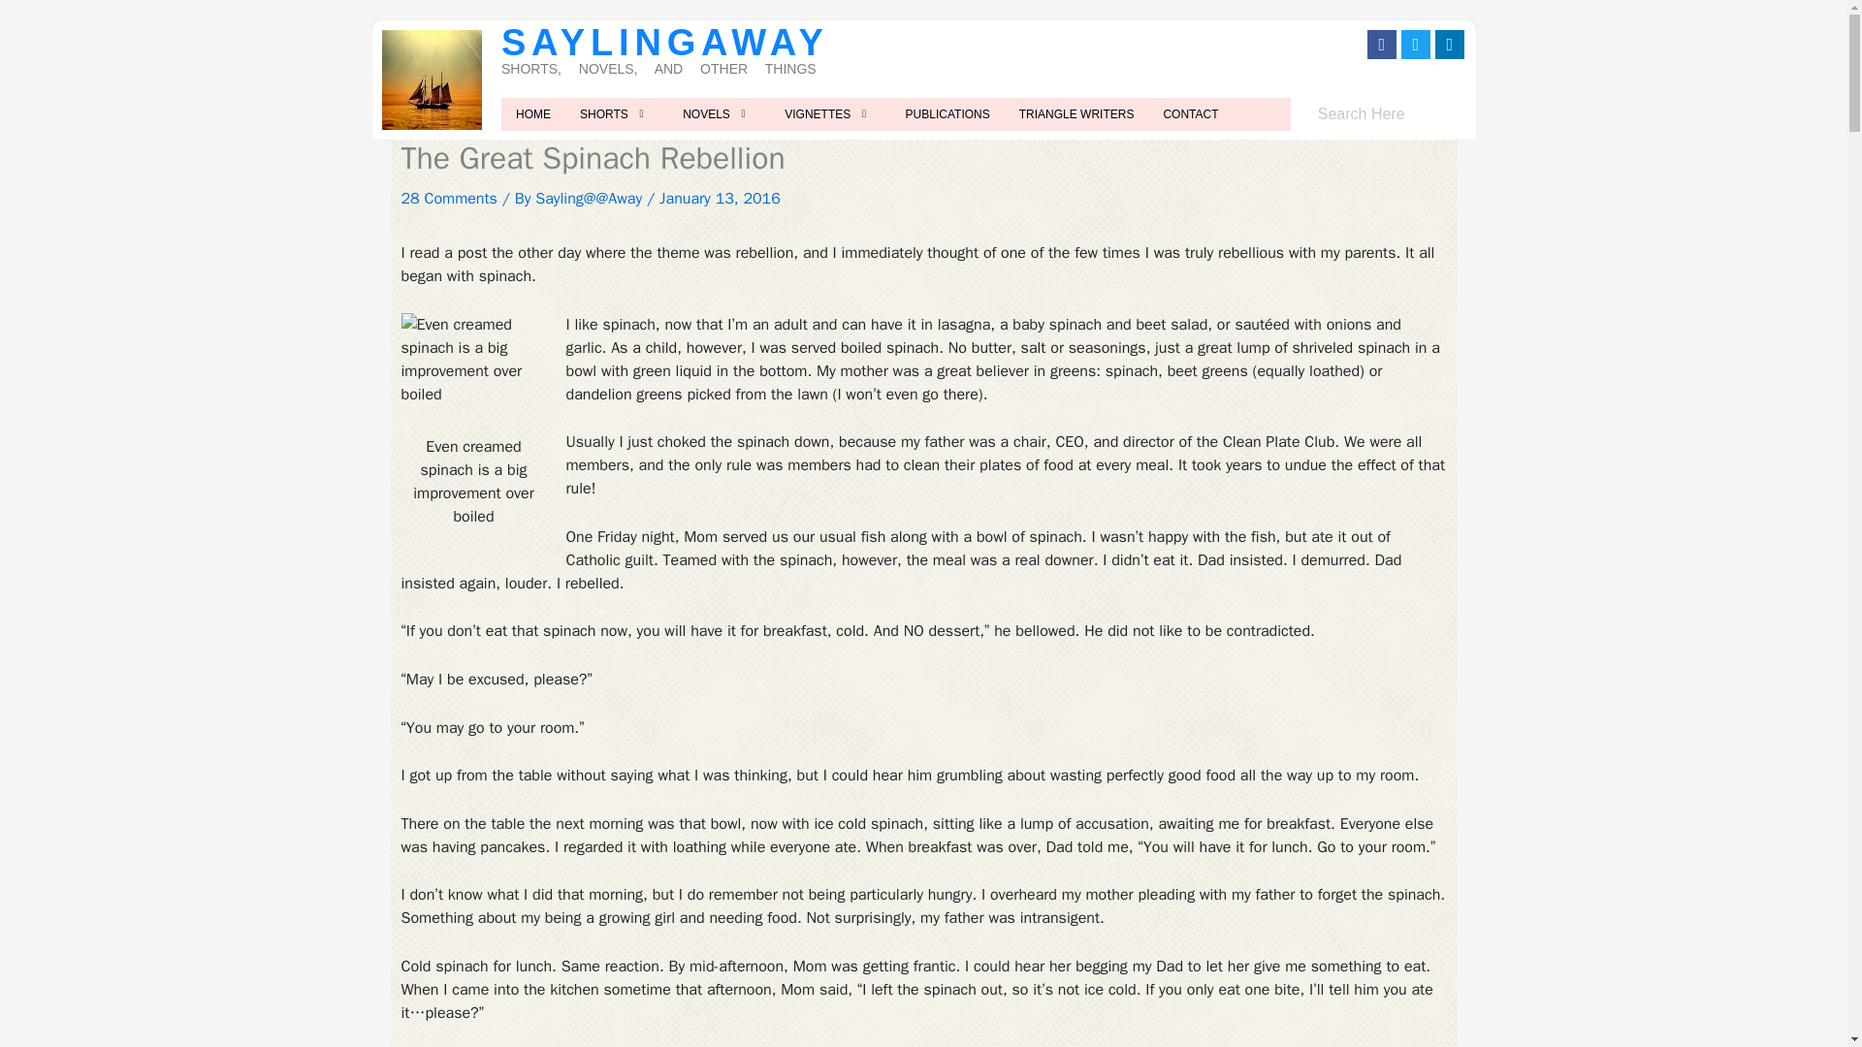  I want to click on HOME, so click(533, 112).